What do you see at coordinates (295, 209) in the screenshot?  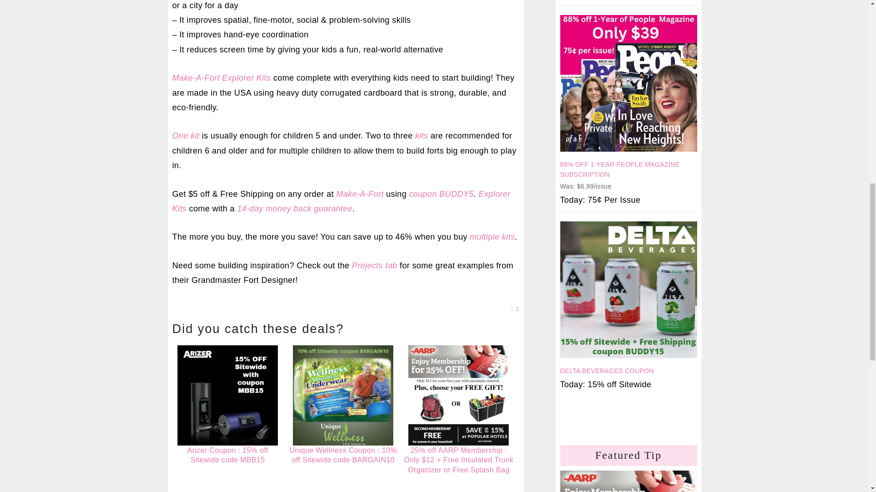 I see `14-day money back guarantee` at bounding box center [295, 209].